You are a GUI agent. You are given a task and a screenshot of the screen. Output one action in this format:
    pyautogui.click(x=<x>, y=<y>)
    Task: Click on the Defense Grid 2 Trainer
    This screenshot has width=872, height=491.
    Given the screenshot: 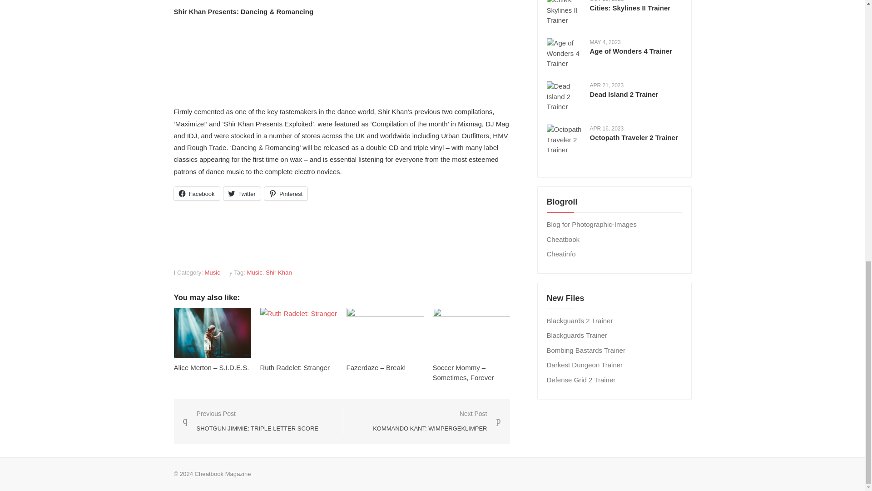 What is the action you would take?
    pyautogui.click(x=213, y=272)
    